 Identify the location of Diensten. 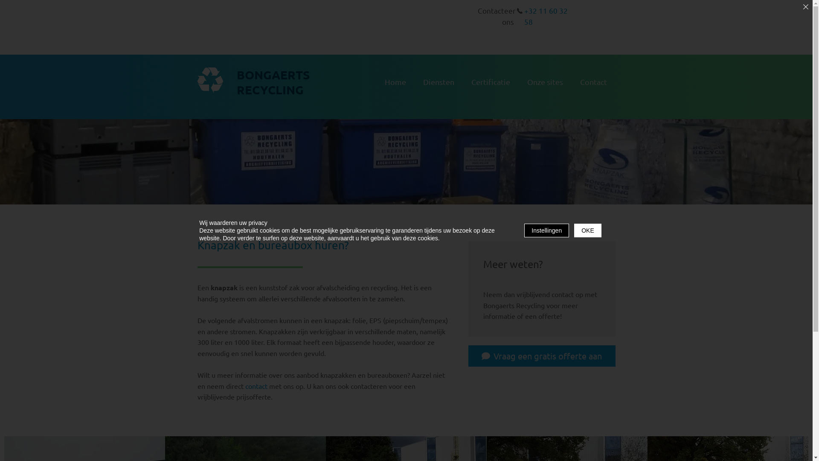
(439, 82).